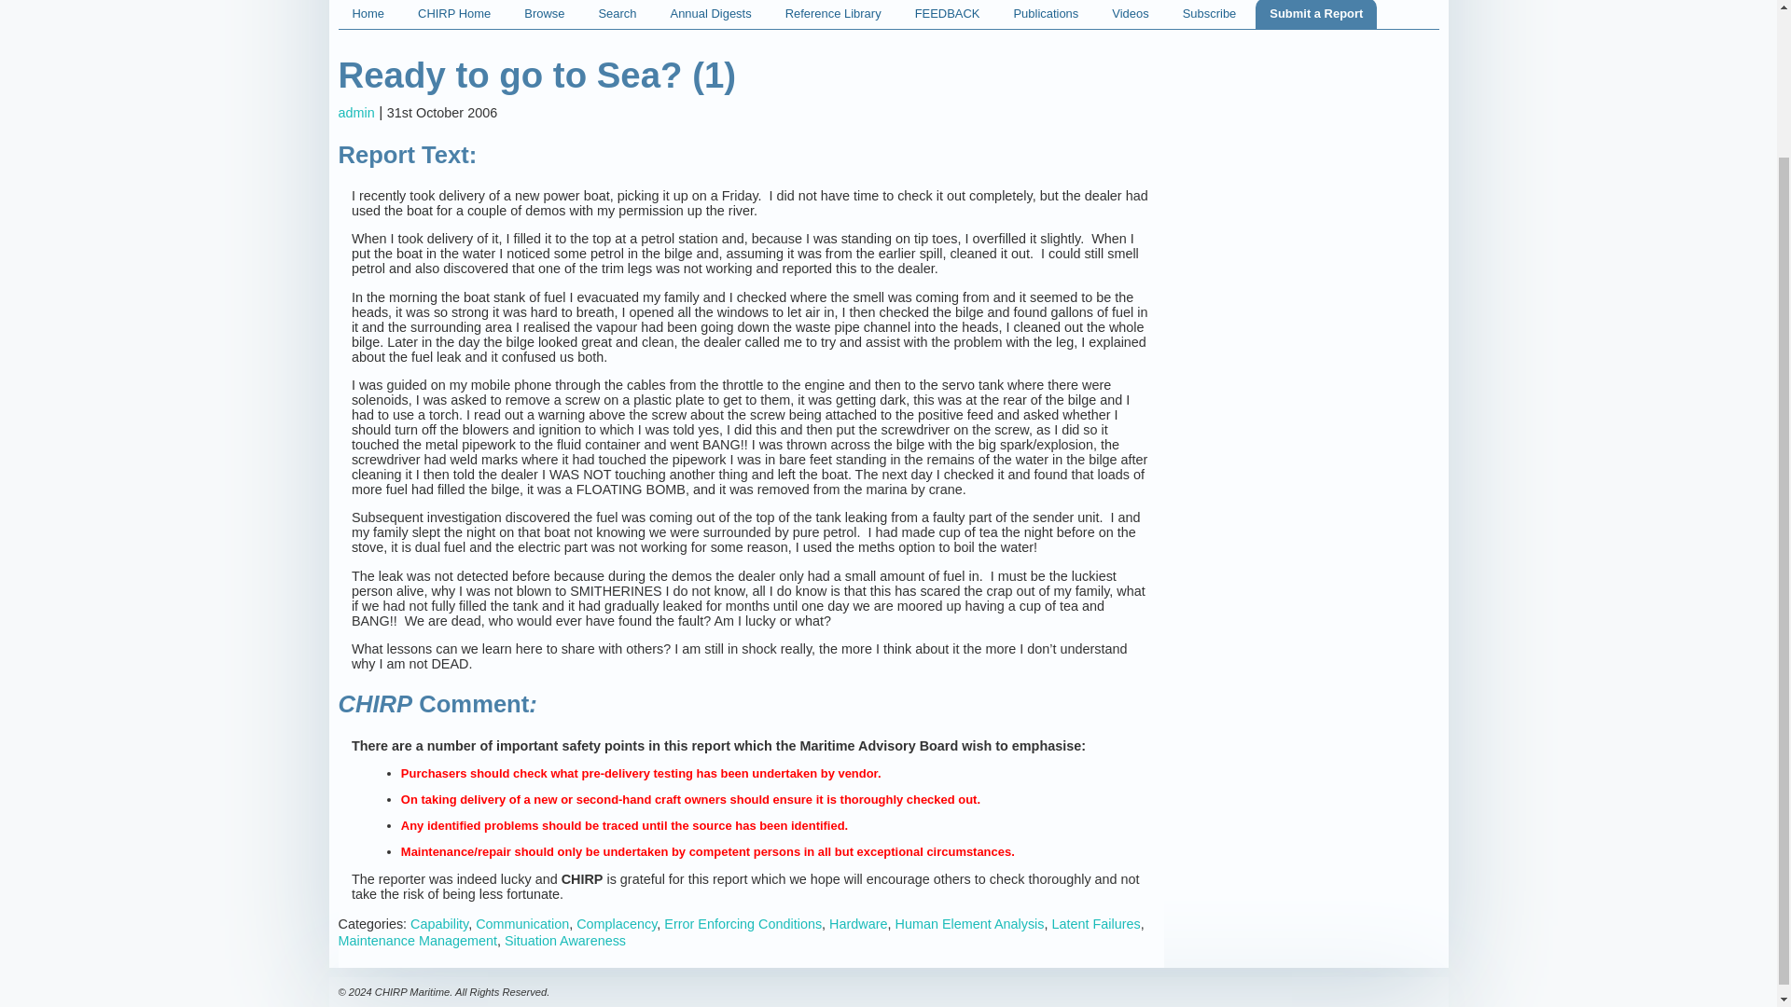  Describe the element at coordinates (617, 923) in the screenshot. I see `Complacency` at that location.